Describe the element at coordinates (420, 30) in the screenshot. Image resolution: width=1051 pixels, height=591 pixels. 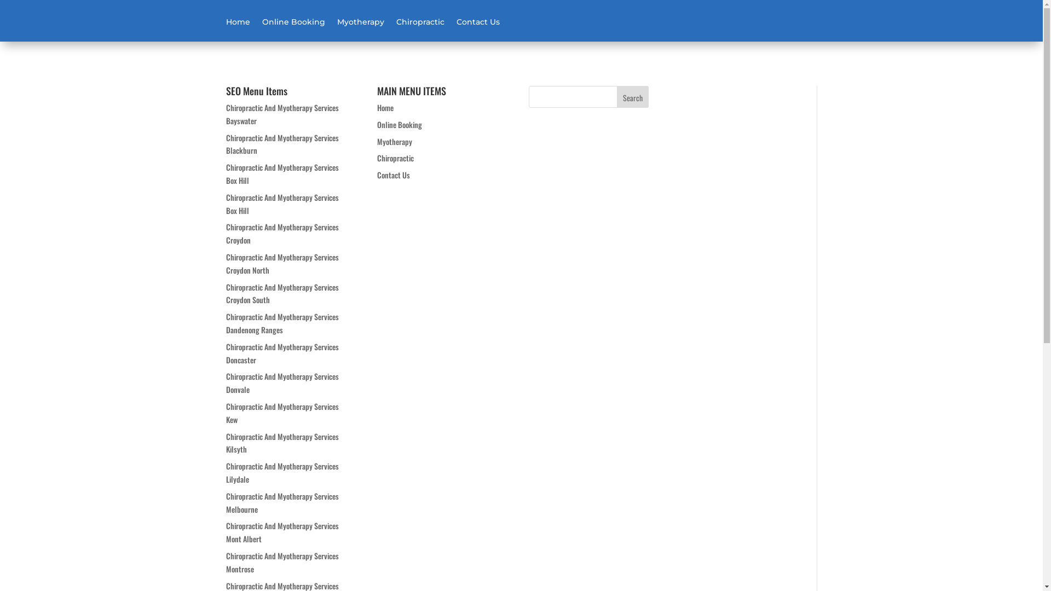
I see `Chiropractic` at that location.